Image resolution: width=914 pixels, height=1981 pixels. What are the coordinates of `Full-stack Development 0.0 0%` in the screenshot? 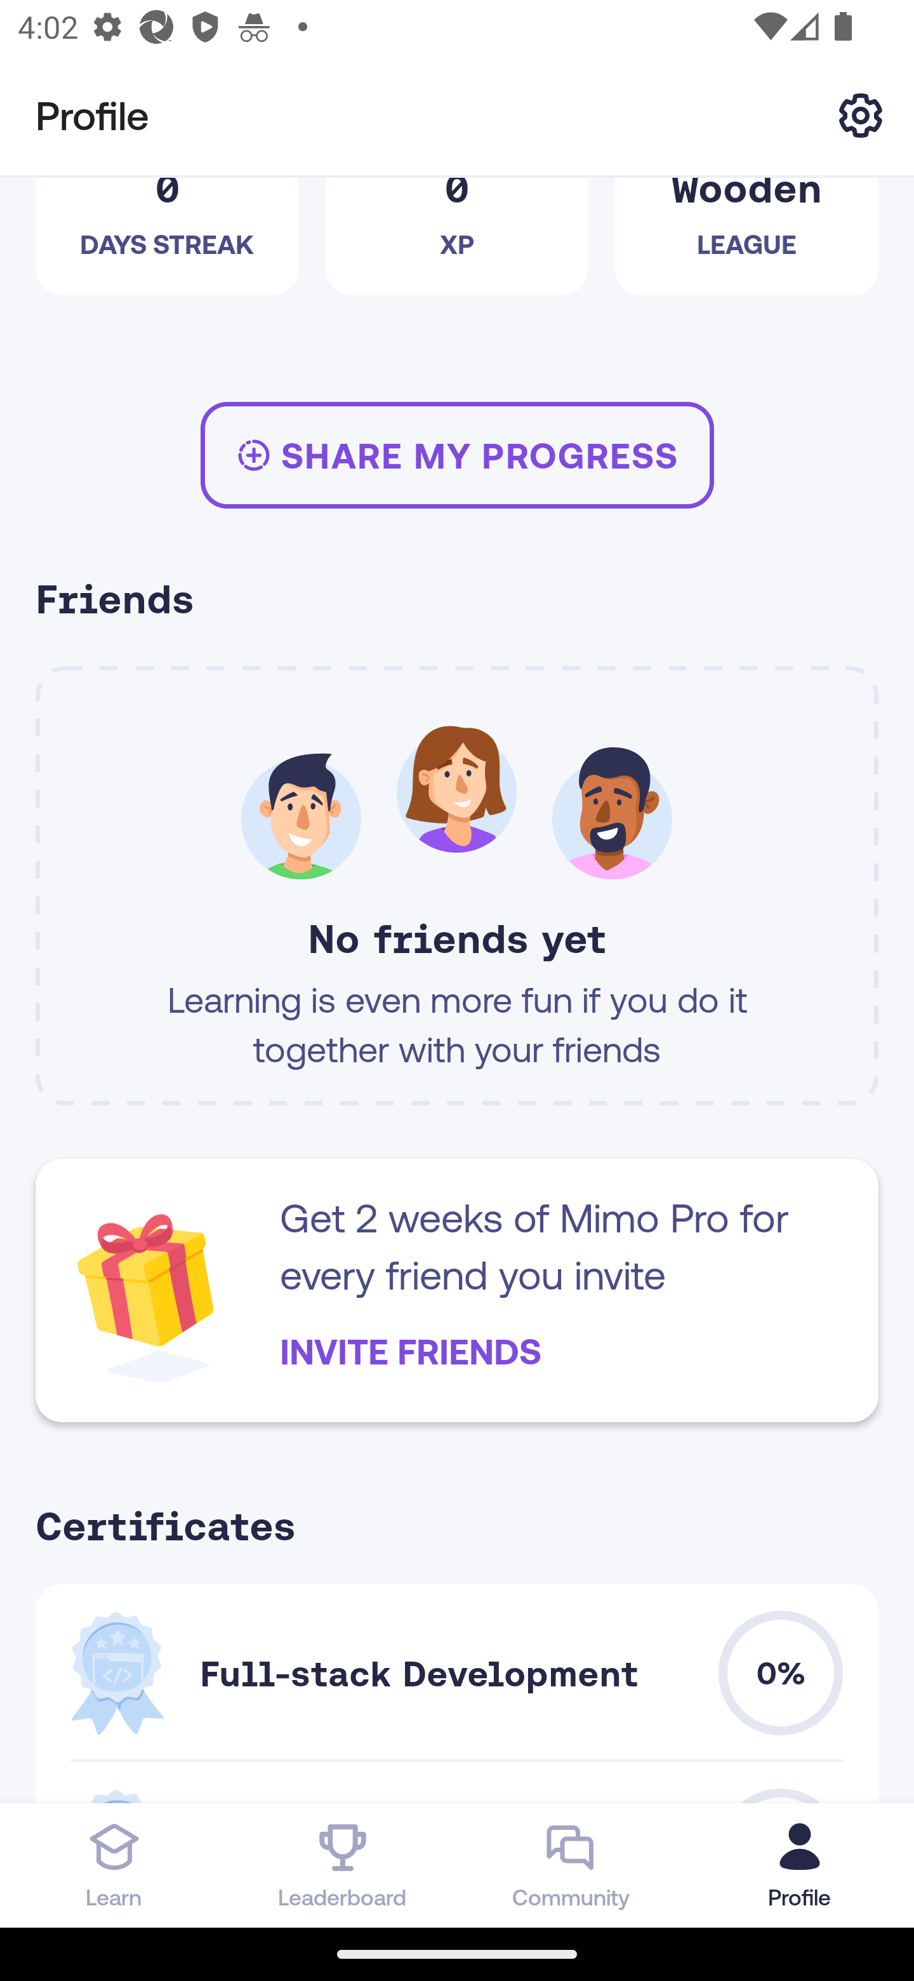 It's located at (457, 1672).